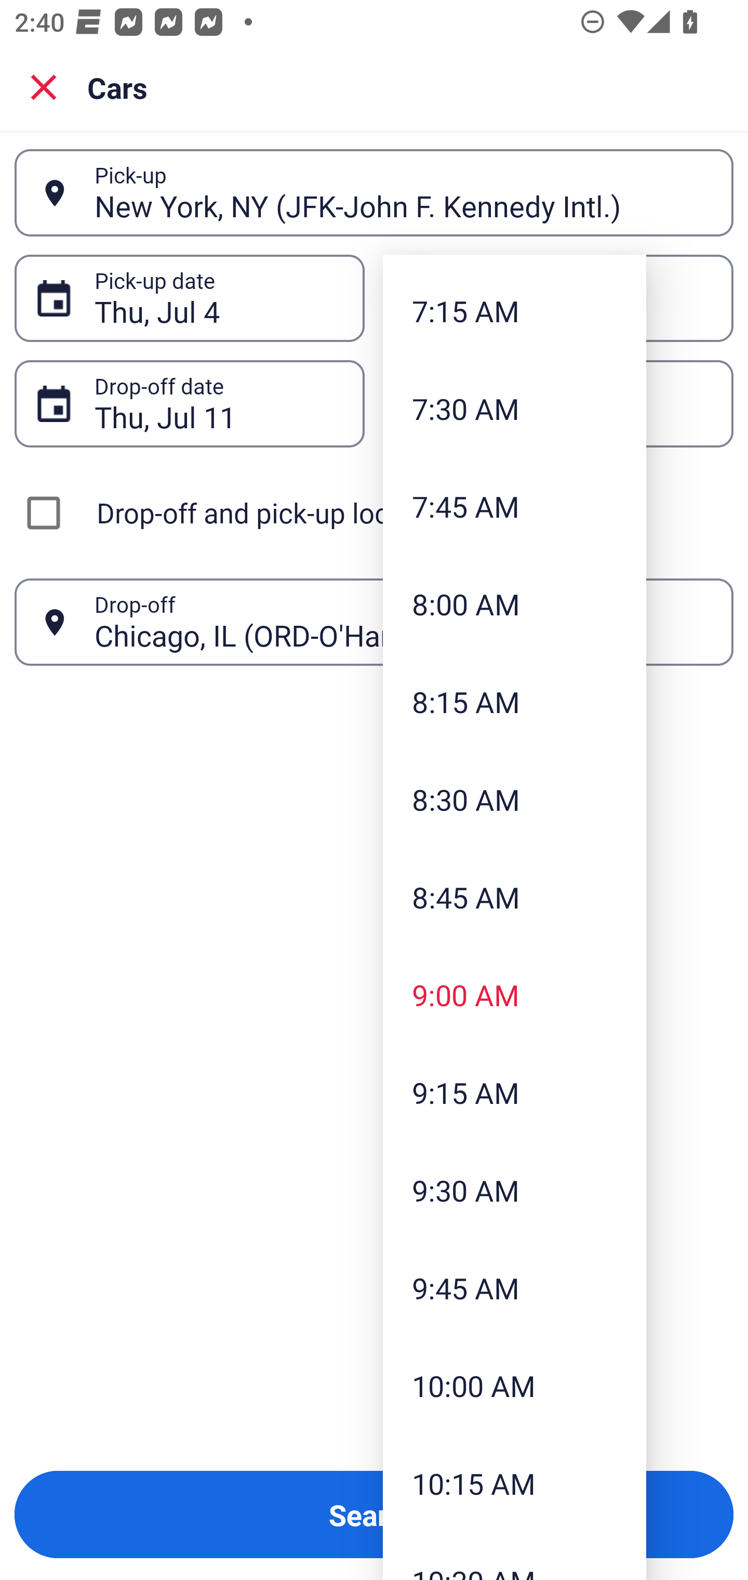  What do you see at coordinates (514, 799) in the screenshot?
I see `8:30 AM` at bounding box center [514, 799].